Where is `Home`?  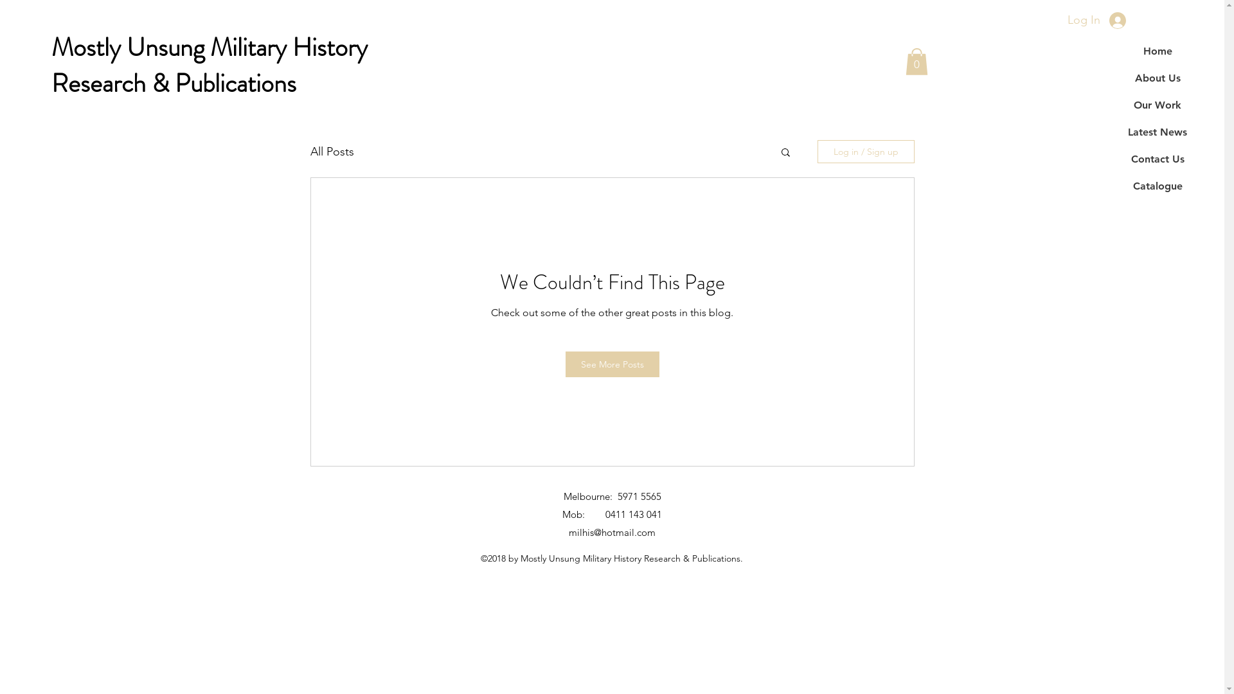
Home is located at coordinates (1158, 51).